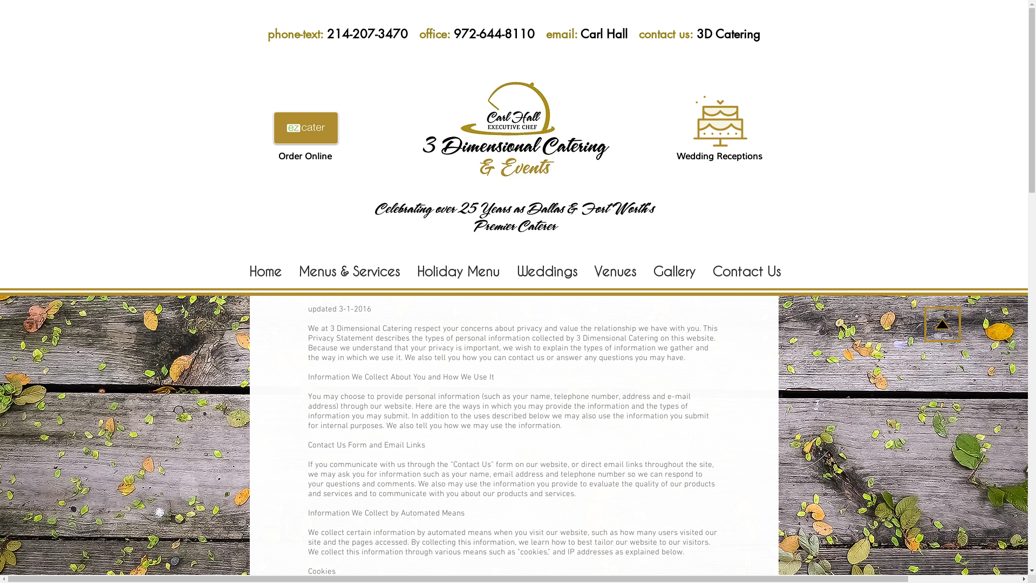 Image resolution: width=1036 pixels, height=583 pixels. I want to click on Carl Hall   , so click(610, 34).